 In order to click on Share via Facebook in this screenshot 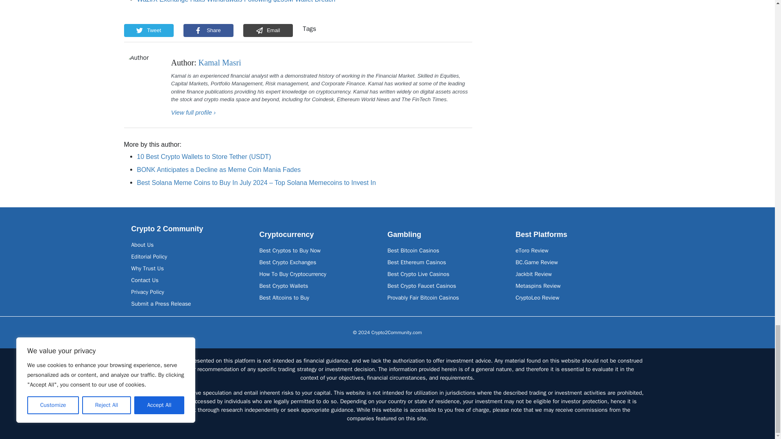, I will do `click(208, 30)`.